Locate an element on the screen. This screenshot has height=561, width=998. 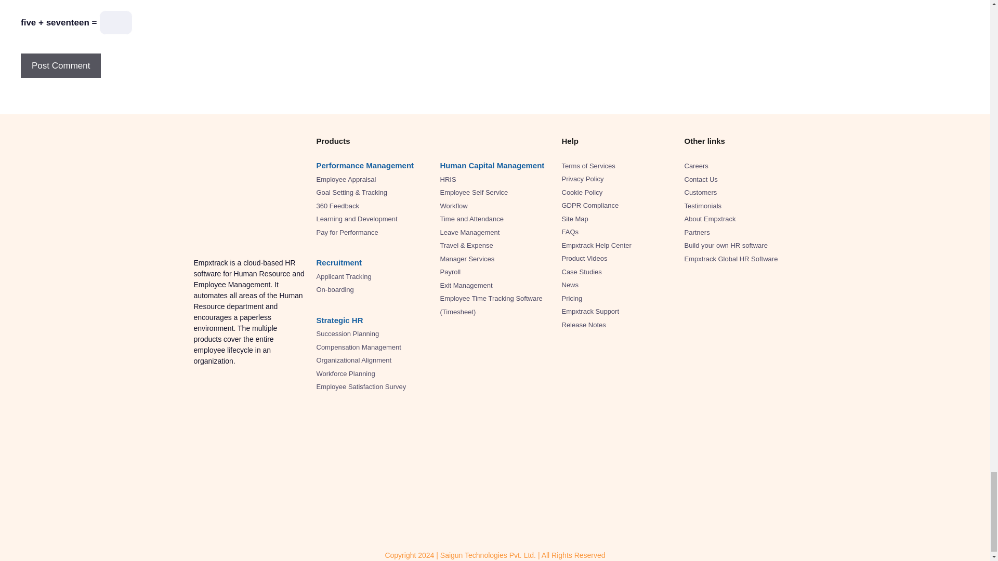
Post Comment is located at coordinates (60, 65).